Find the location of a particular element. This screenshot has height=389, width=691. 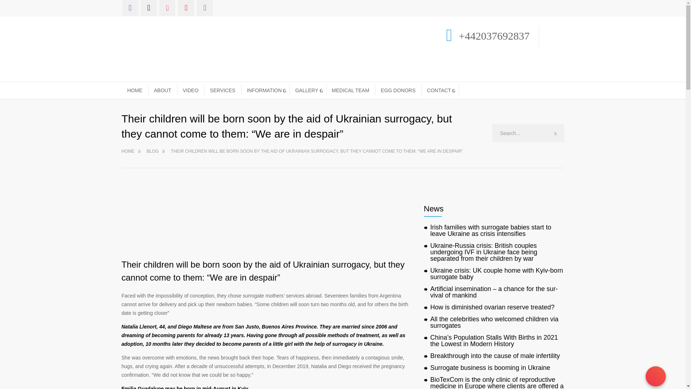

Search... is located at coordinates (528, 133).